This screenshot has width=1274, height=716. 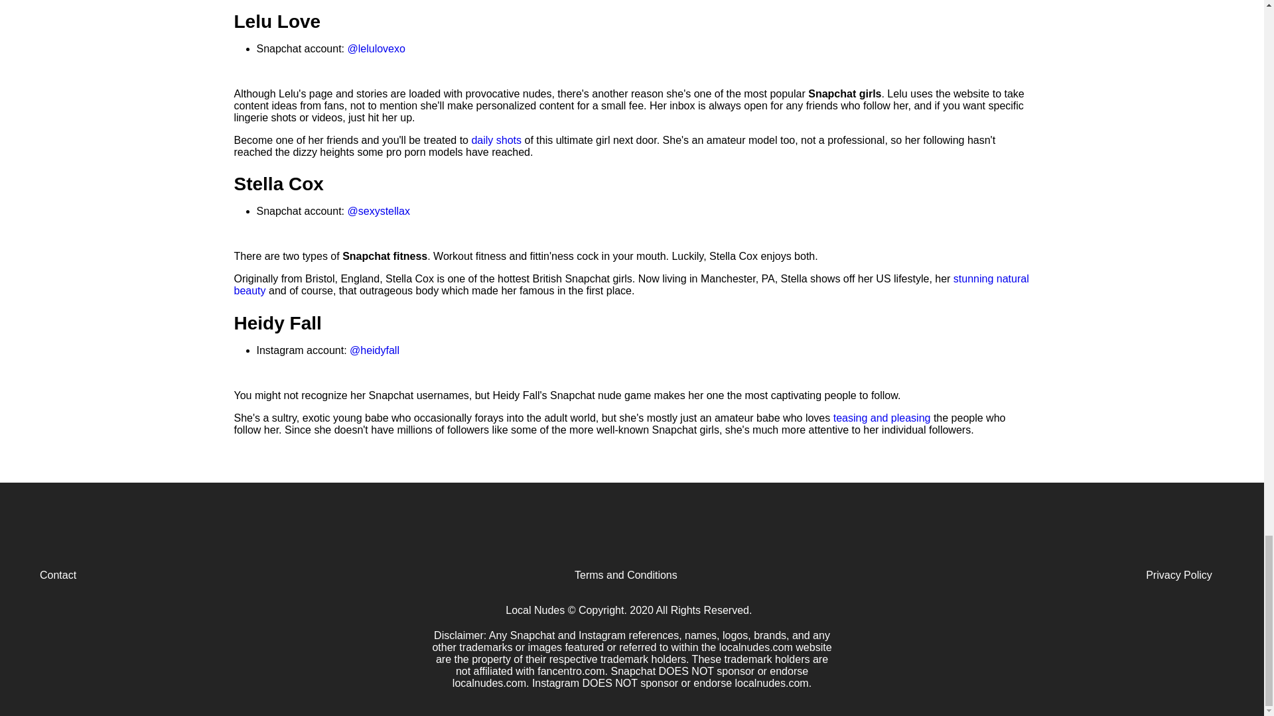 I want to click on Terms and Conditions, so click(x=625, y=575).